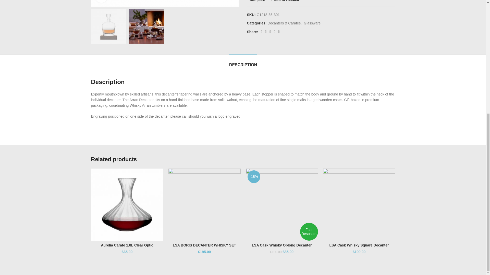 The width and height of the screenshot is (490, 275). What do you see at coordinates (92, 44) in the screenshot?
I see `wd-phone-light` at bounding box center [92, 44].